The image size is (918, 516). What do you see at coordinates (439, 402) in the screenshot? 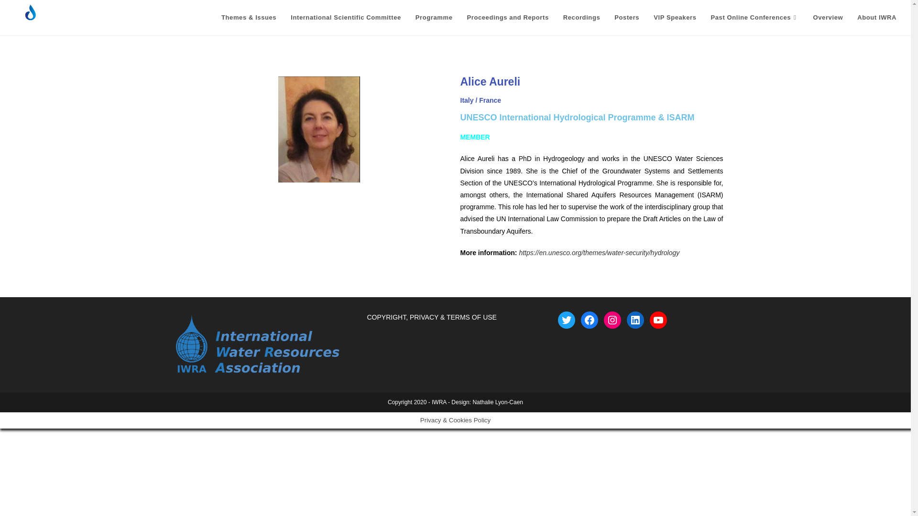
I see `IWRA` at bounding box center [439, 402].